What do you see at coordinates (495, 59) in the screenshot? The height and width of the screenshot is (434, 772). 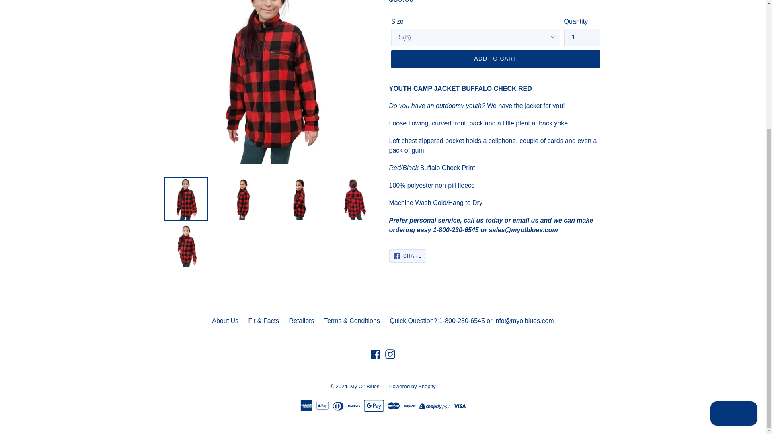 I see `ADD TO CART` at bounding box center [495, 59].